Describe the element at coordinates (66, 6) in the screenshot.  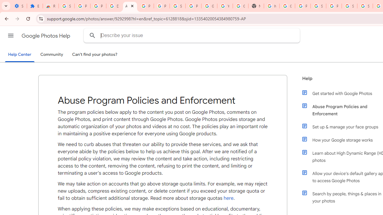
I see `Sign in - Google Accounts` at that location.